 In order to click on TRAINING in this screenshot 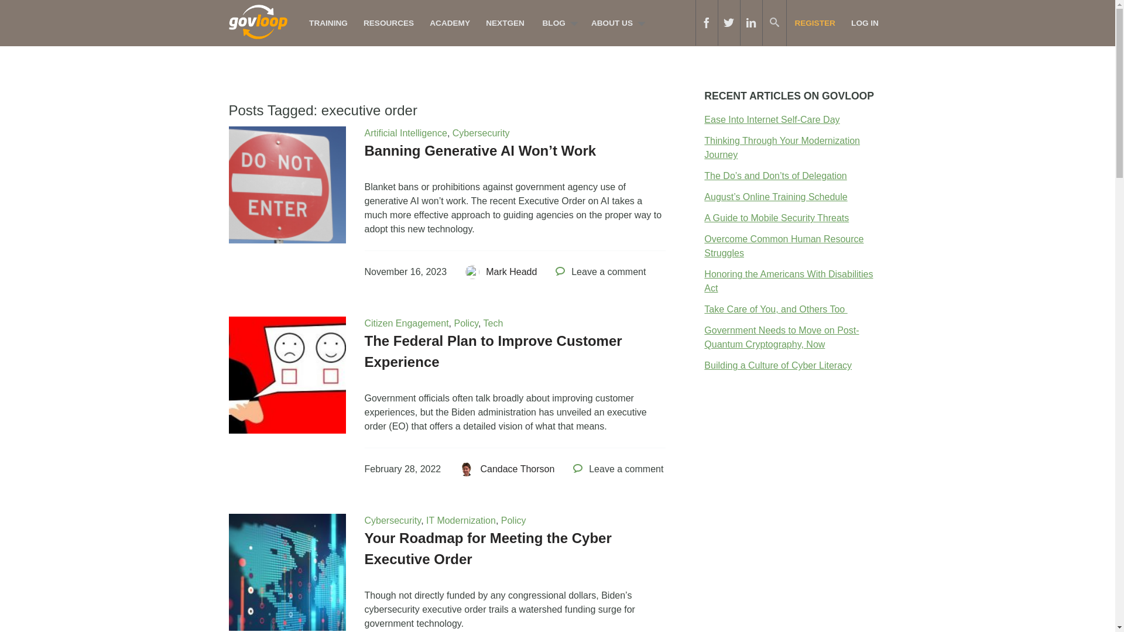, I will do `click(328, 23)`.